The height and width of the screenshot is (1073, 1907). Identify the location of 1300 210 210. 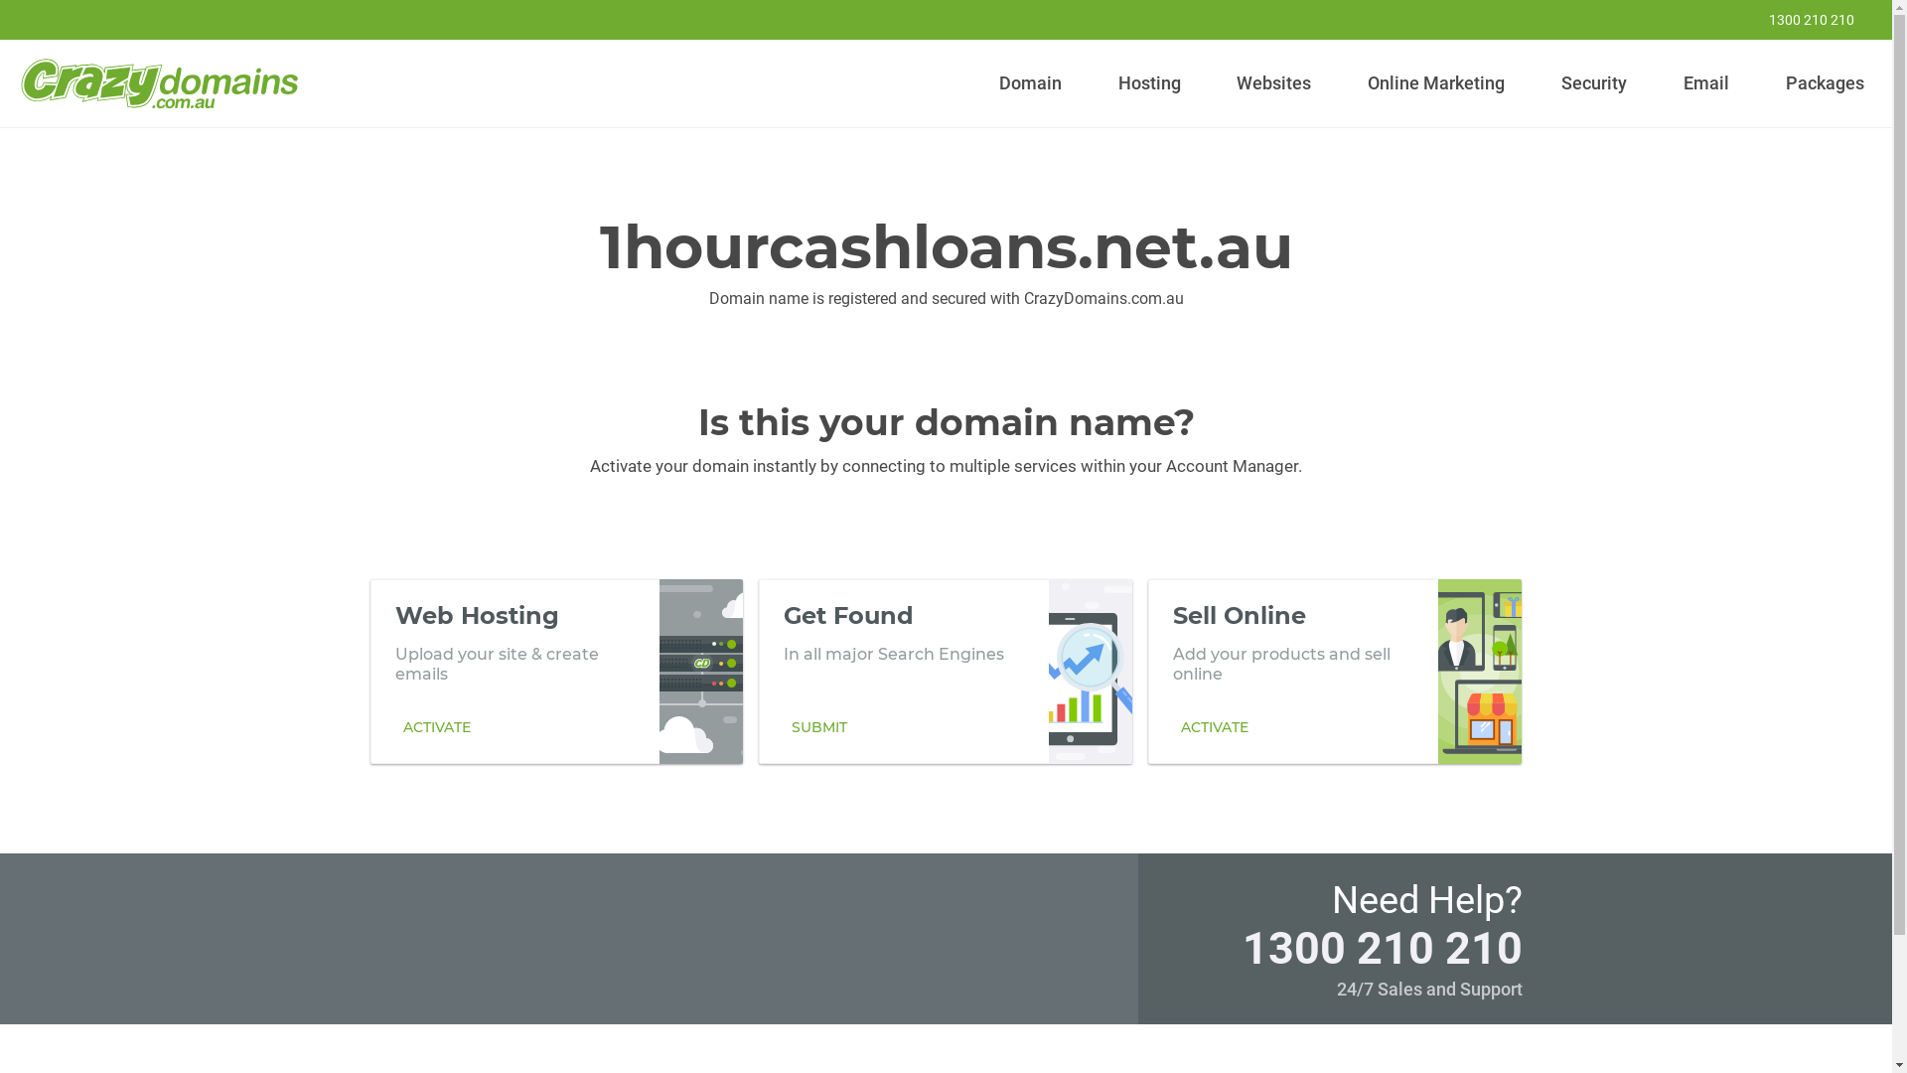
(1382, 948).